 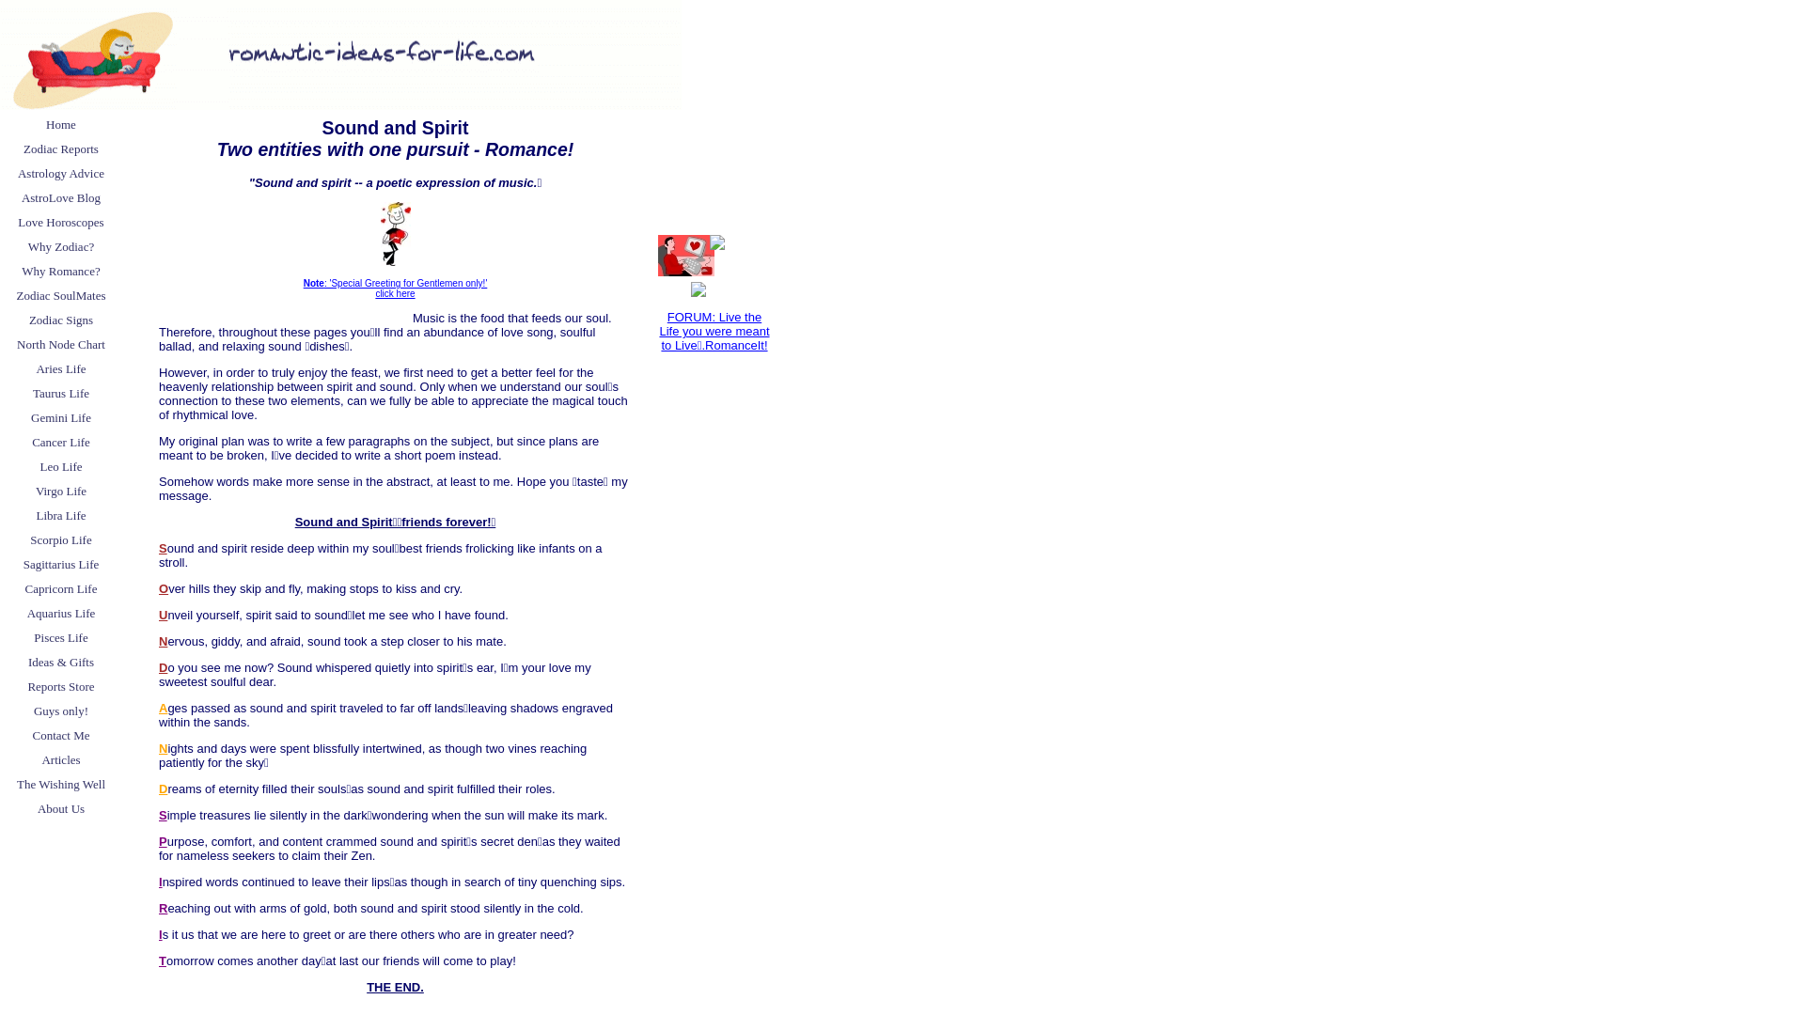 What do you see at coordinates (61, 759) in the screenshot?
I see `Articles` at bounding box center [61, 759].